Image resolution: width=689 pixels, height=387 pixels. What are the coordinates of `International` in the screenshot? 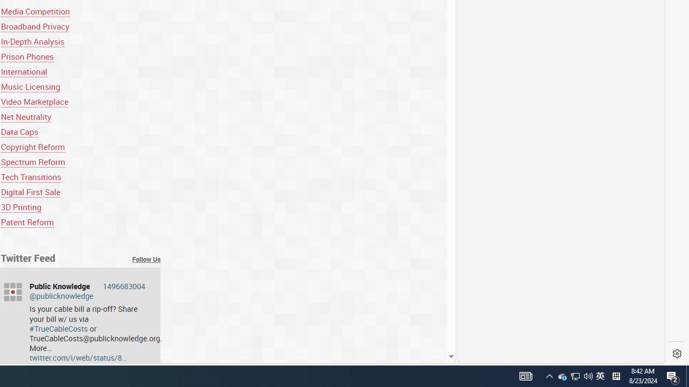 It's located at (81, 72).